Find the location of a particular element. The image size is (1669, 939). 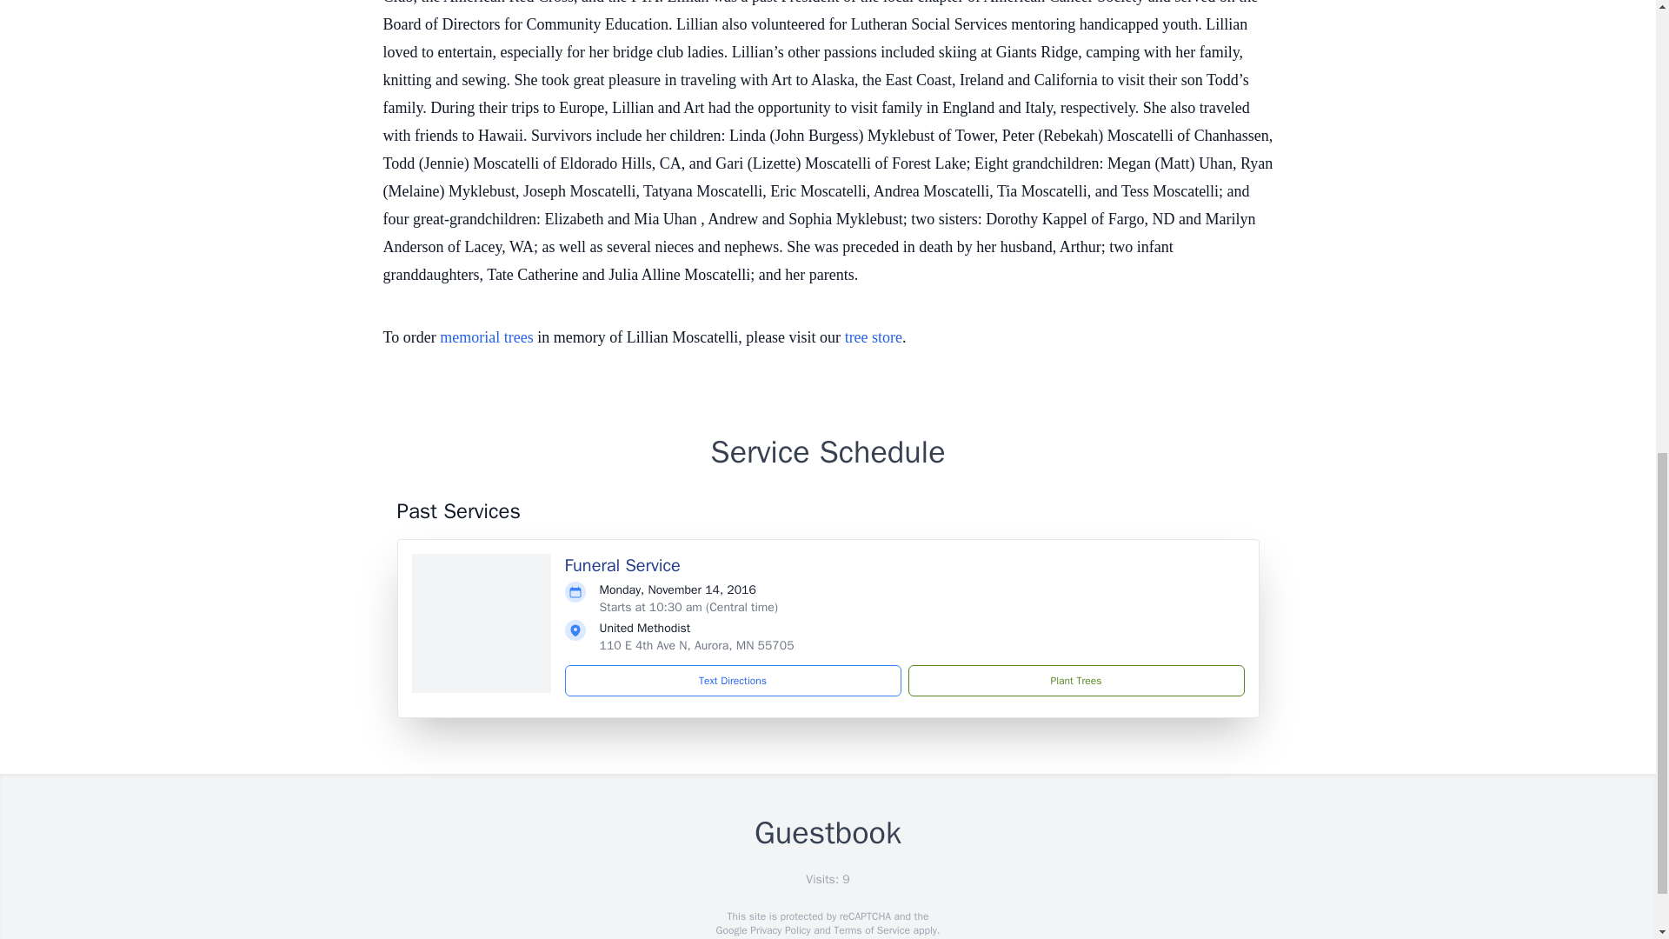

110 E 4th Ave N, Aurora, MN 55705 is located at coordinates (696, 645).